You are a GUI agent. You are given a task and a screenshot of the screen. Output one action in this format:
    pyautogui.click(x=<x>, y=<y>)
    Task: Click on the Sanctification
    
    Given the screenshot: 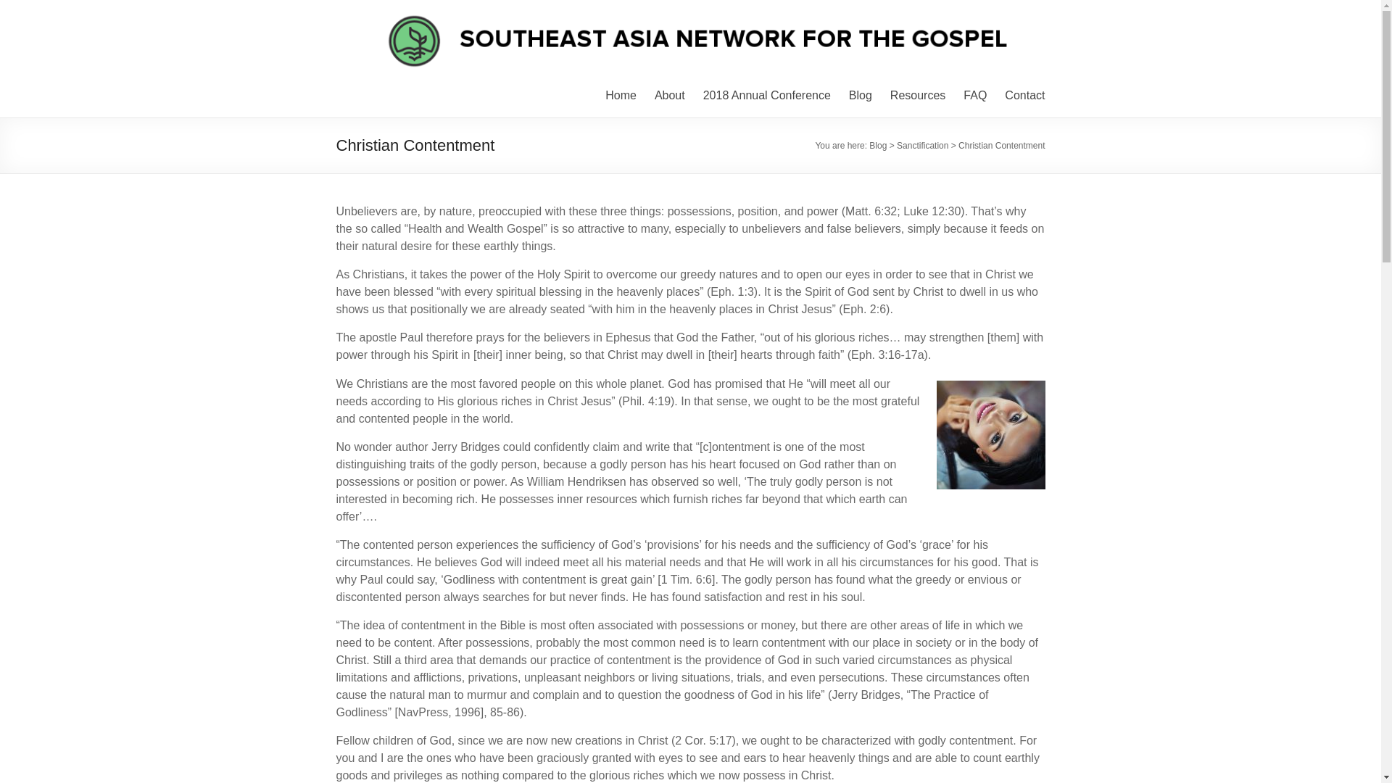 What is the action you would take?
    pyautogui.click(x=922, y=146)
    